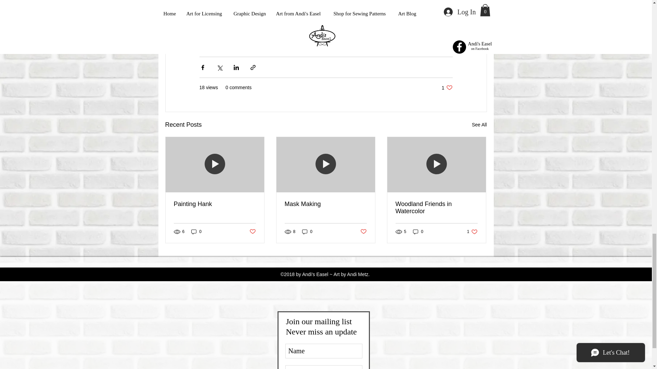 Image resolution: width=657 pixels, height=369 pixels. Describe the element at coordinates (252, 232) in the screenshot. I see `Post not marked as liked` at that location.